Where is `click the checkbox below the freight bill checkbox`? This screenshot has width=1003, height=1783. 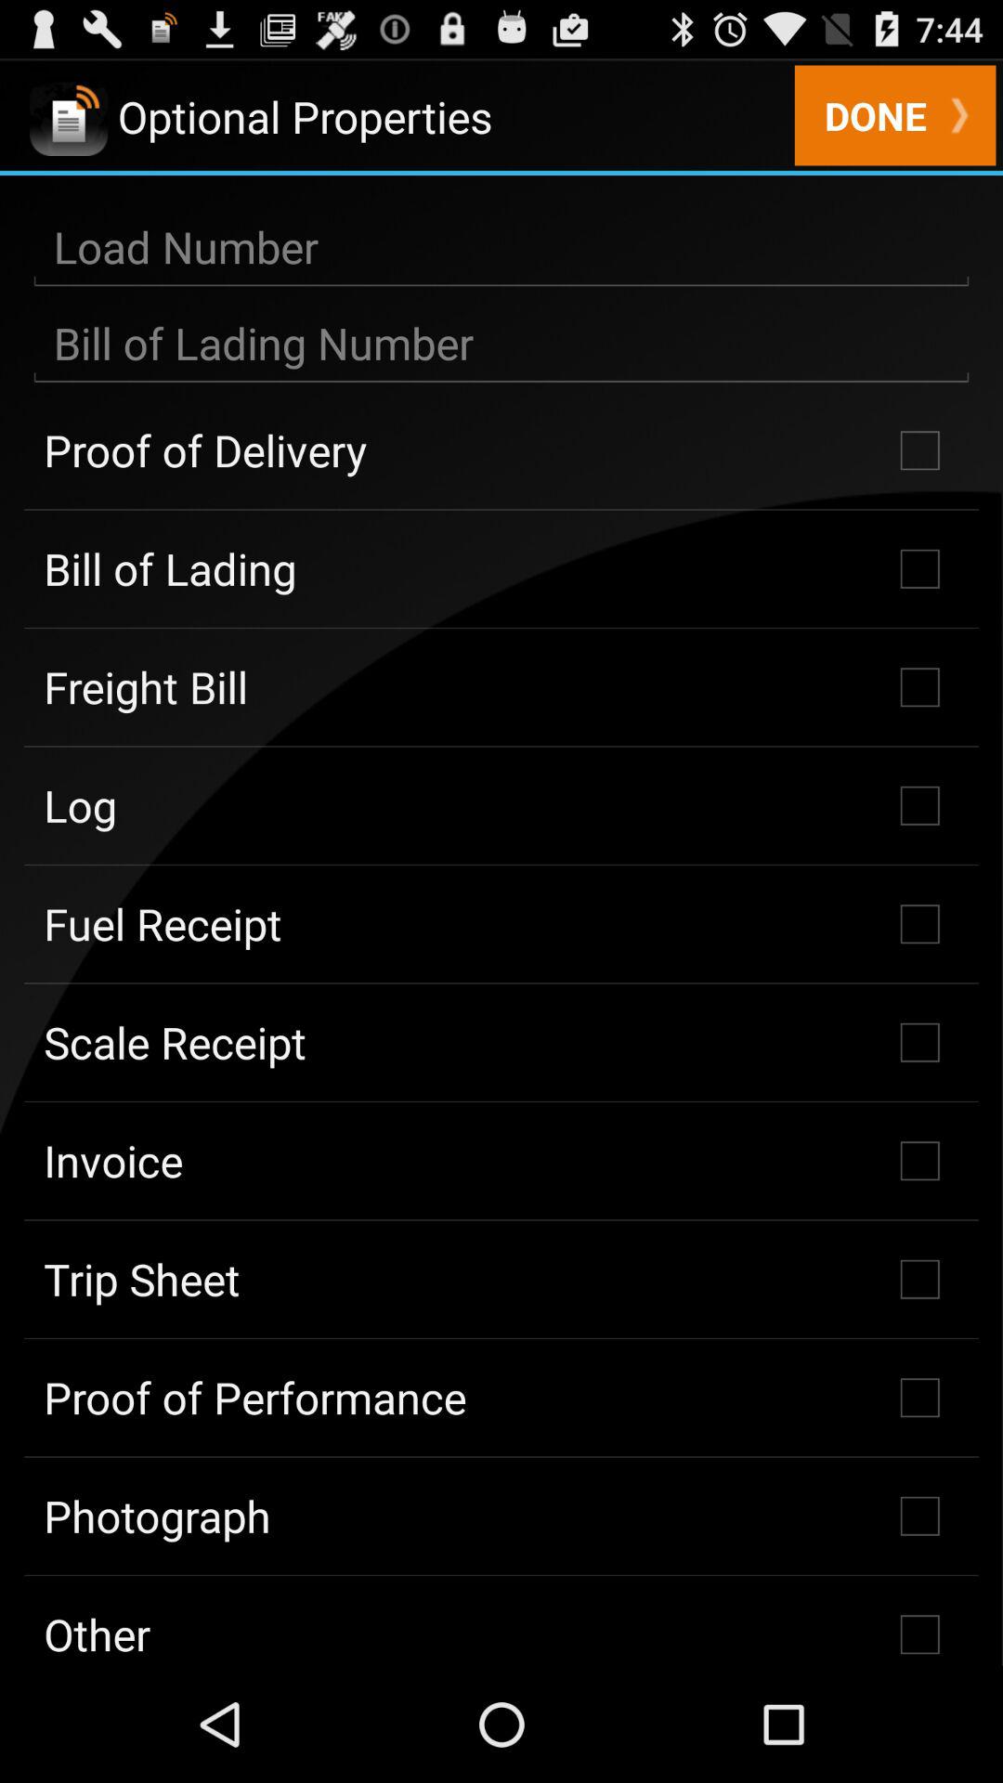
click the checkbox below the freight bill checkbox is located at coordinates (501, 805).